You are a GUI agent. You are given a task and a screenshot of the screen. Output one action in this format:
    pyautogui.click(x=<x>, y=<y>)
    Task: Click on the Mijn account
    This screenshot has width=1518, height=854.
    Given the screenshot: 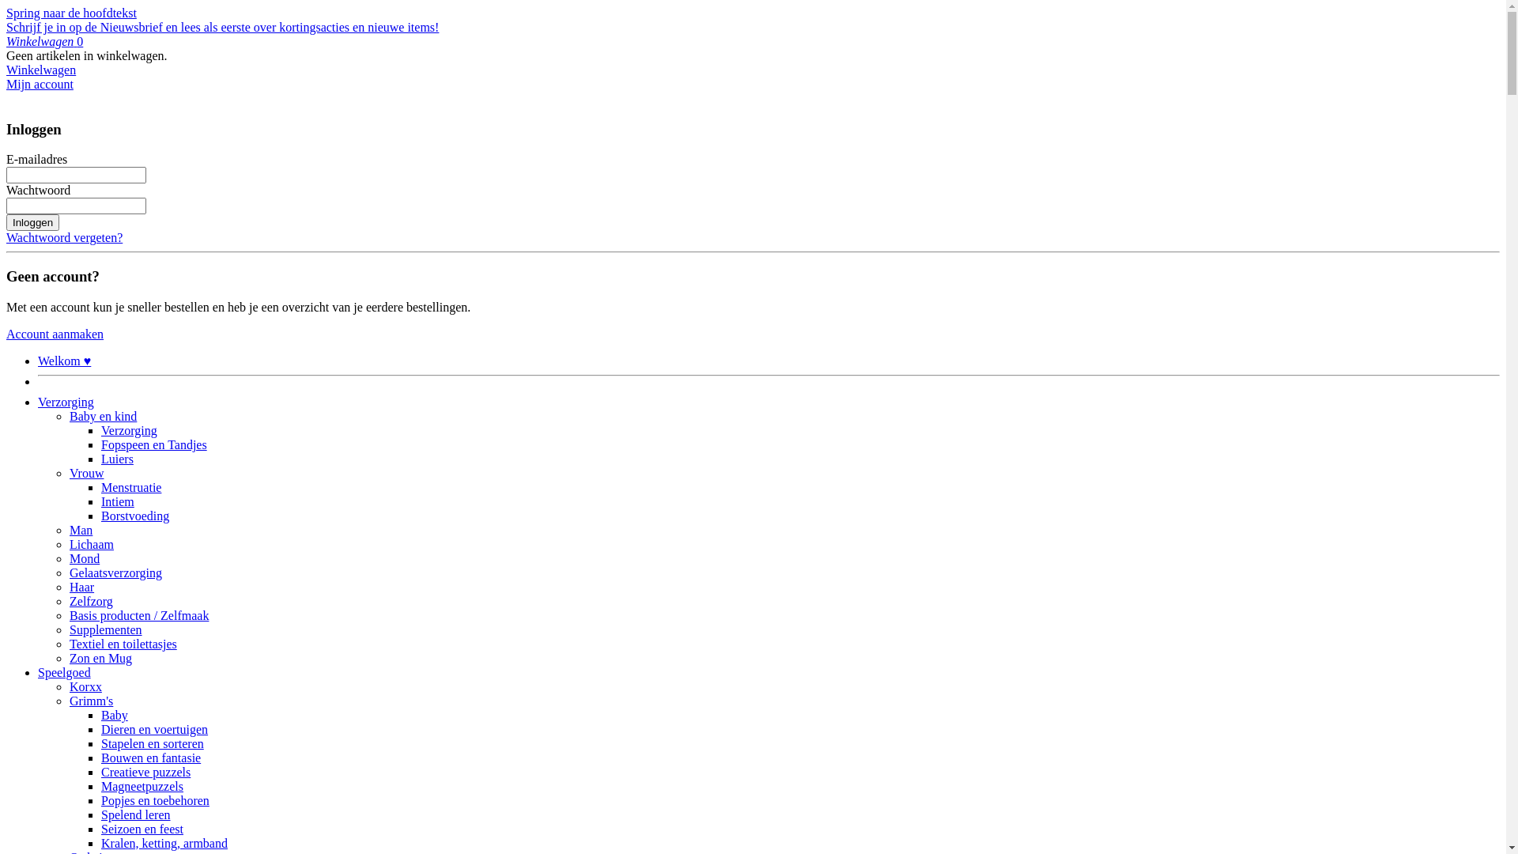 What is the action you would take?
    pyautogui.click(x=40, y=84)
    